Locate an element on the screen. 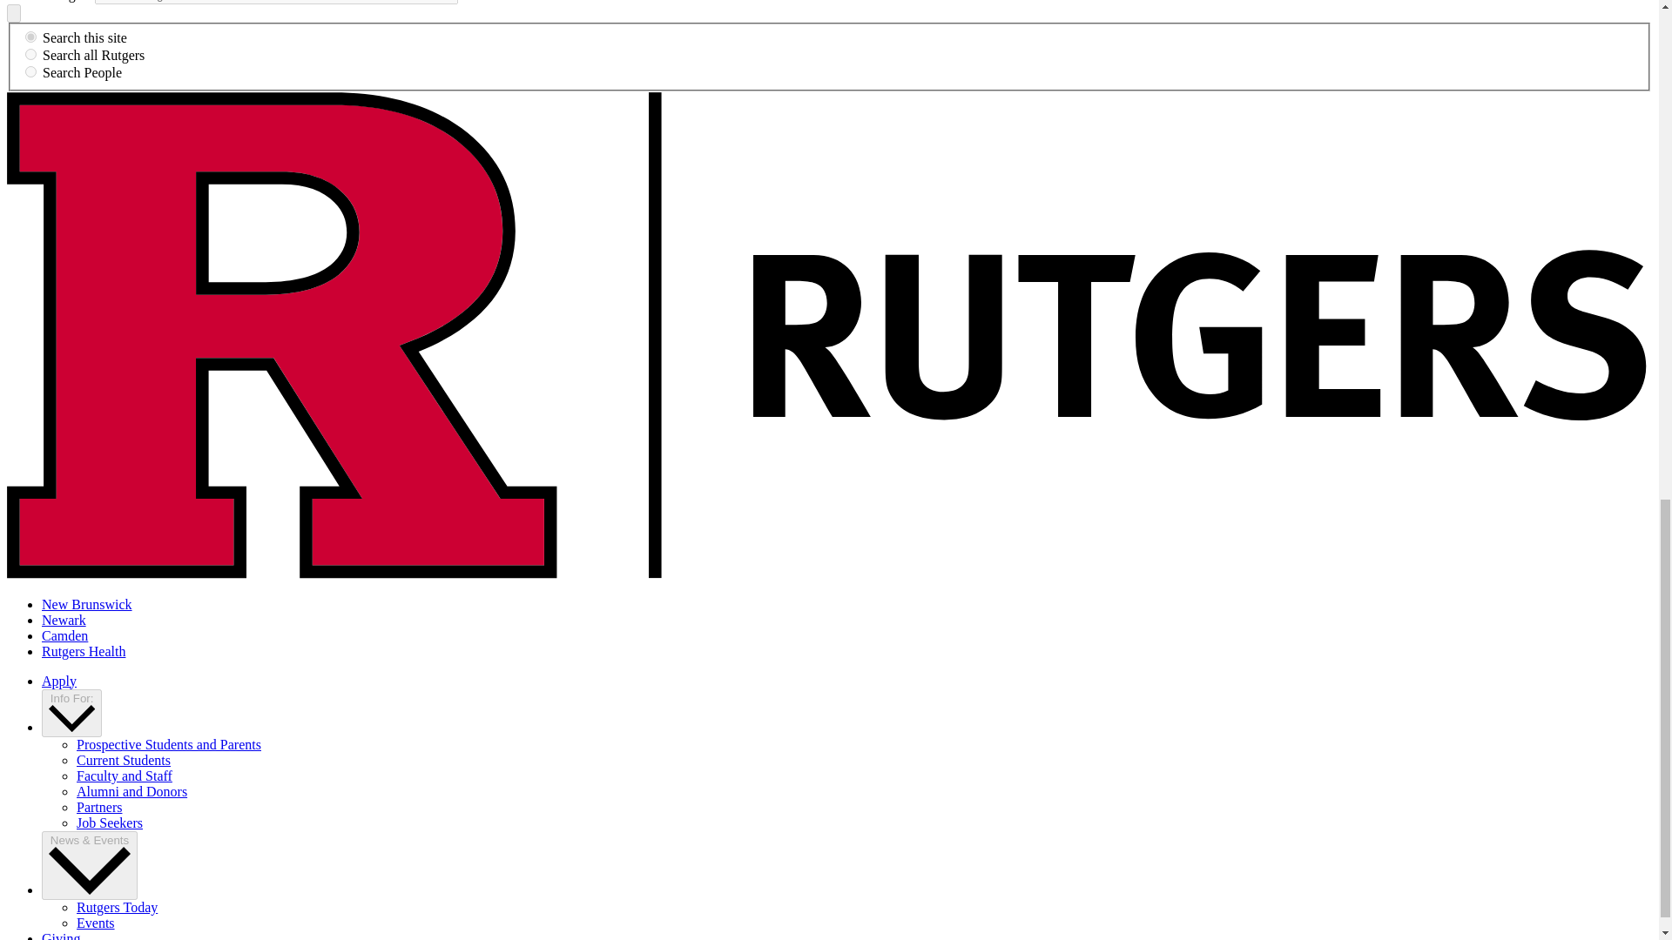 Image resolution: width=1672 pixels, height=940 pixels. Apply is located at coordinates (59, 681).